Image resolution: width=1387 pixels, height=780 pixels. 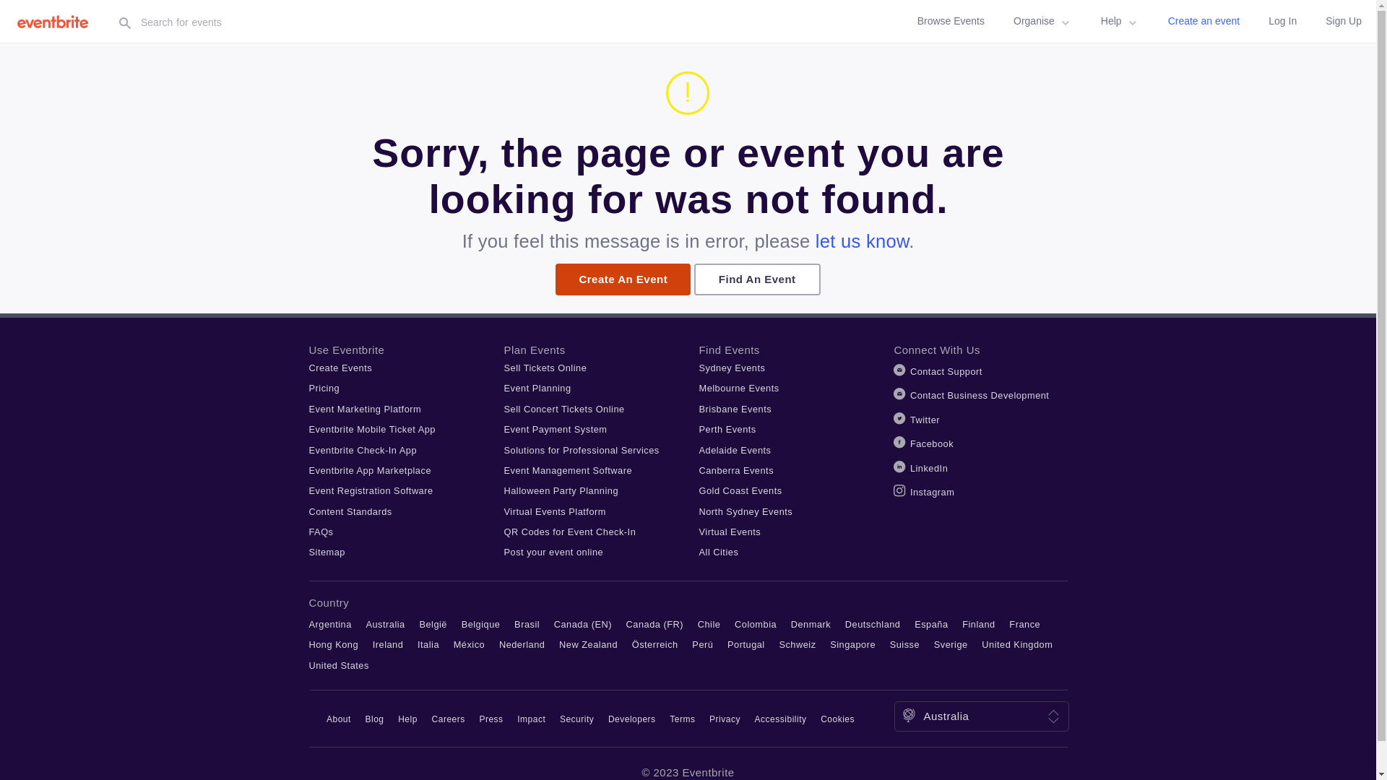 I want to click on Help, so click(x=1120, y=22).